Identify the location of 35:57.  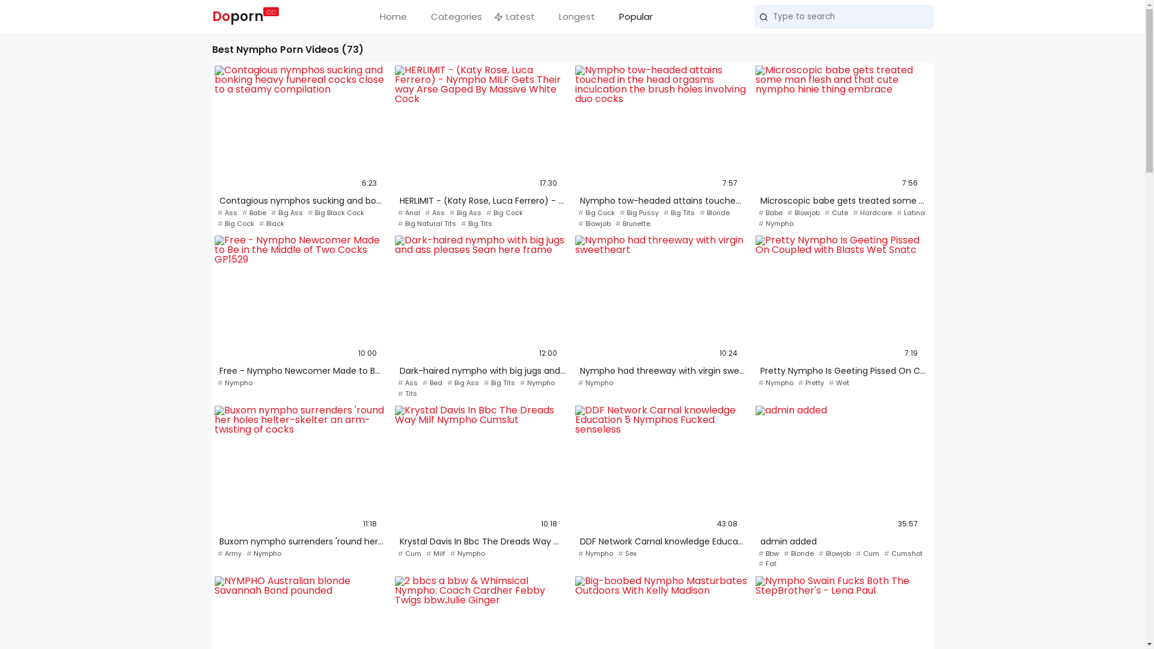
(843, 469).